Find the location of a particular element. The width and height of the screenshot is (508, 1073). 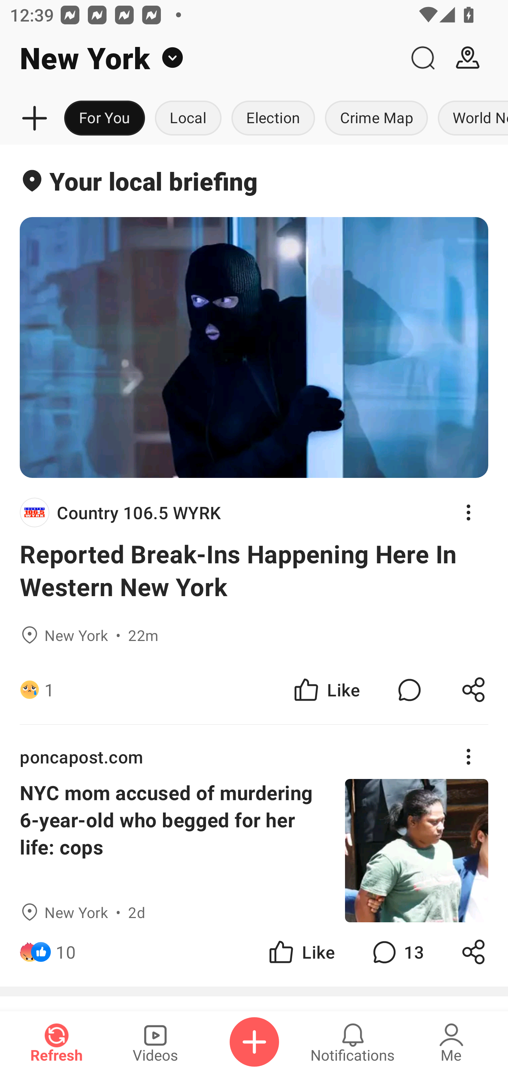

World News is located at coordinates (470, 119).